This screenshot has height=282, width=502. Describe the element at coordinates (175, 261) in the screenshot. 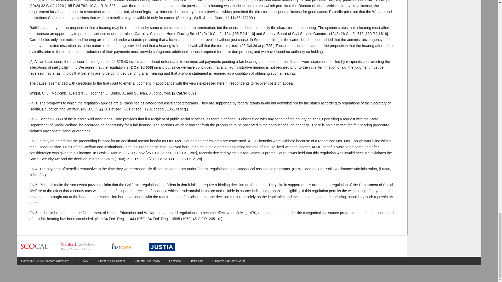

I see `Fastcase` at that location.